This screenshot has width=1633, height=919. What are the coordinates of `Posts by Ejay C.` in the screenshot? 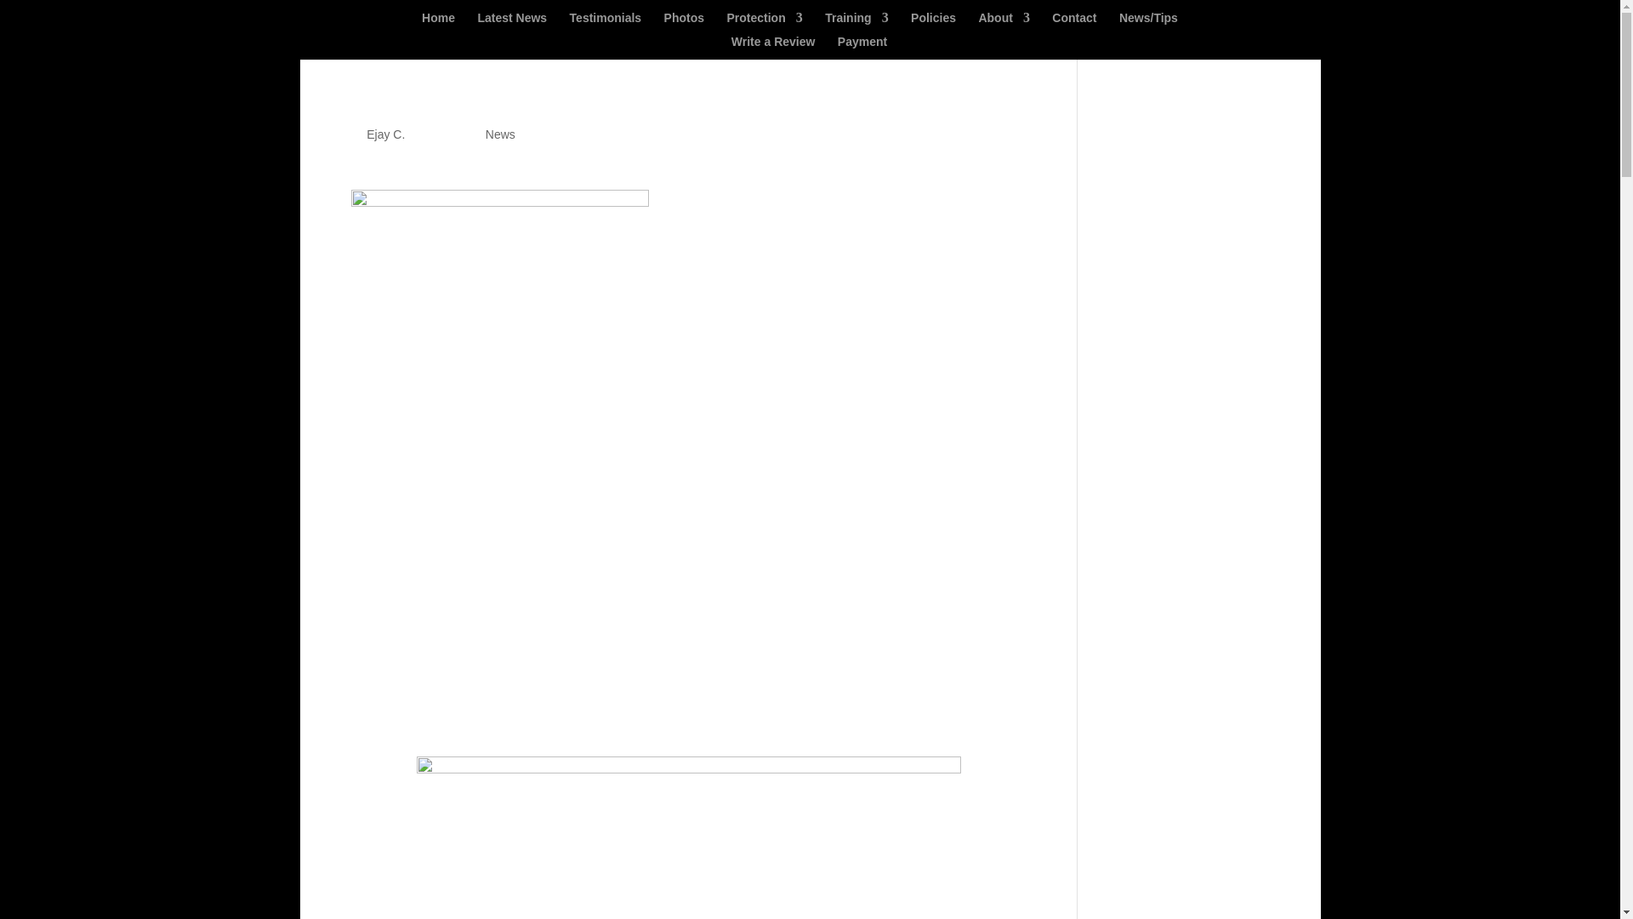 It's located at (385, 134).